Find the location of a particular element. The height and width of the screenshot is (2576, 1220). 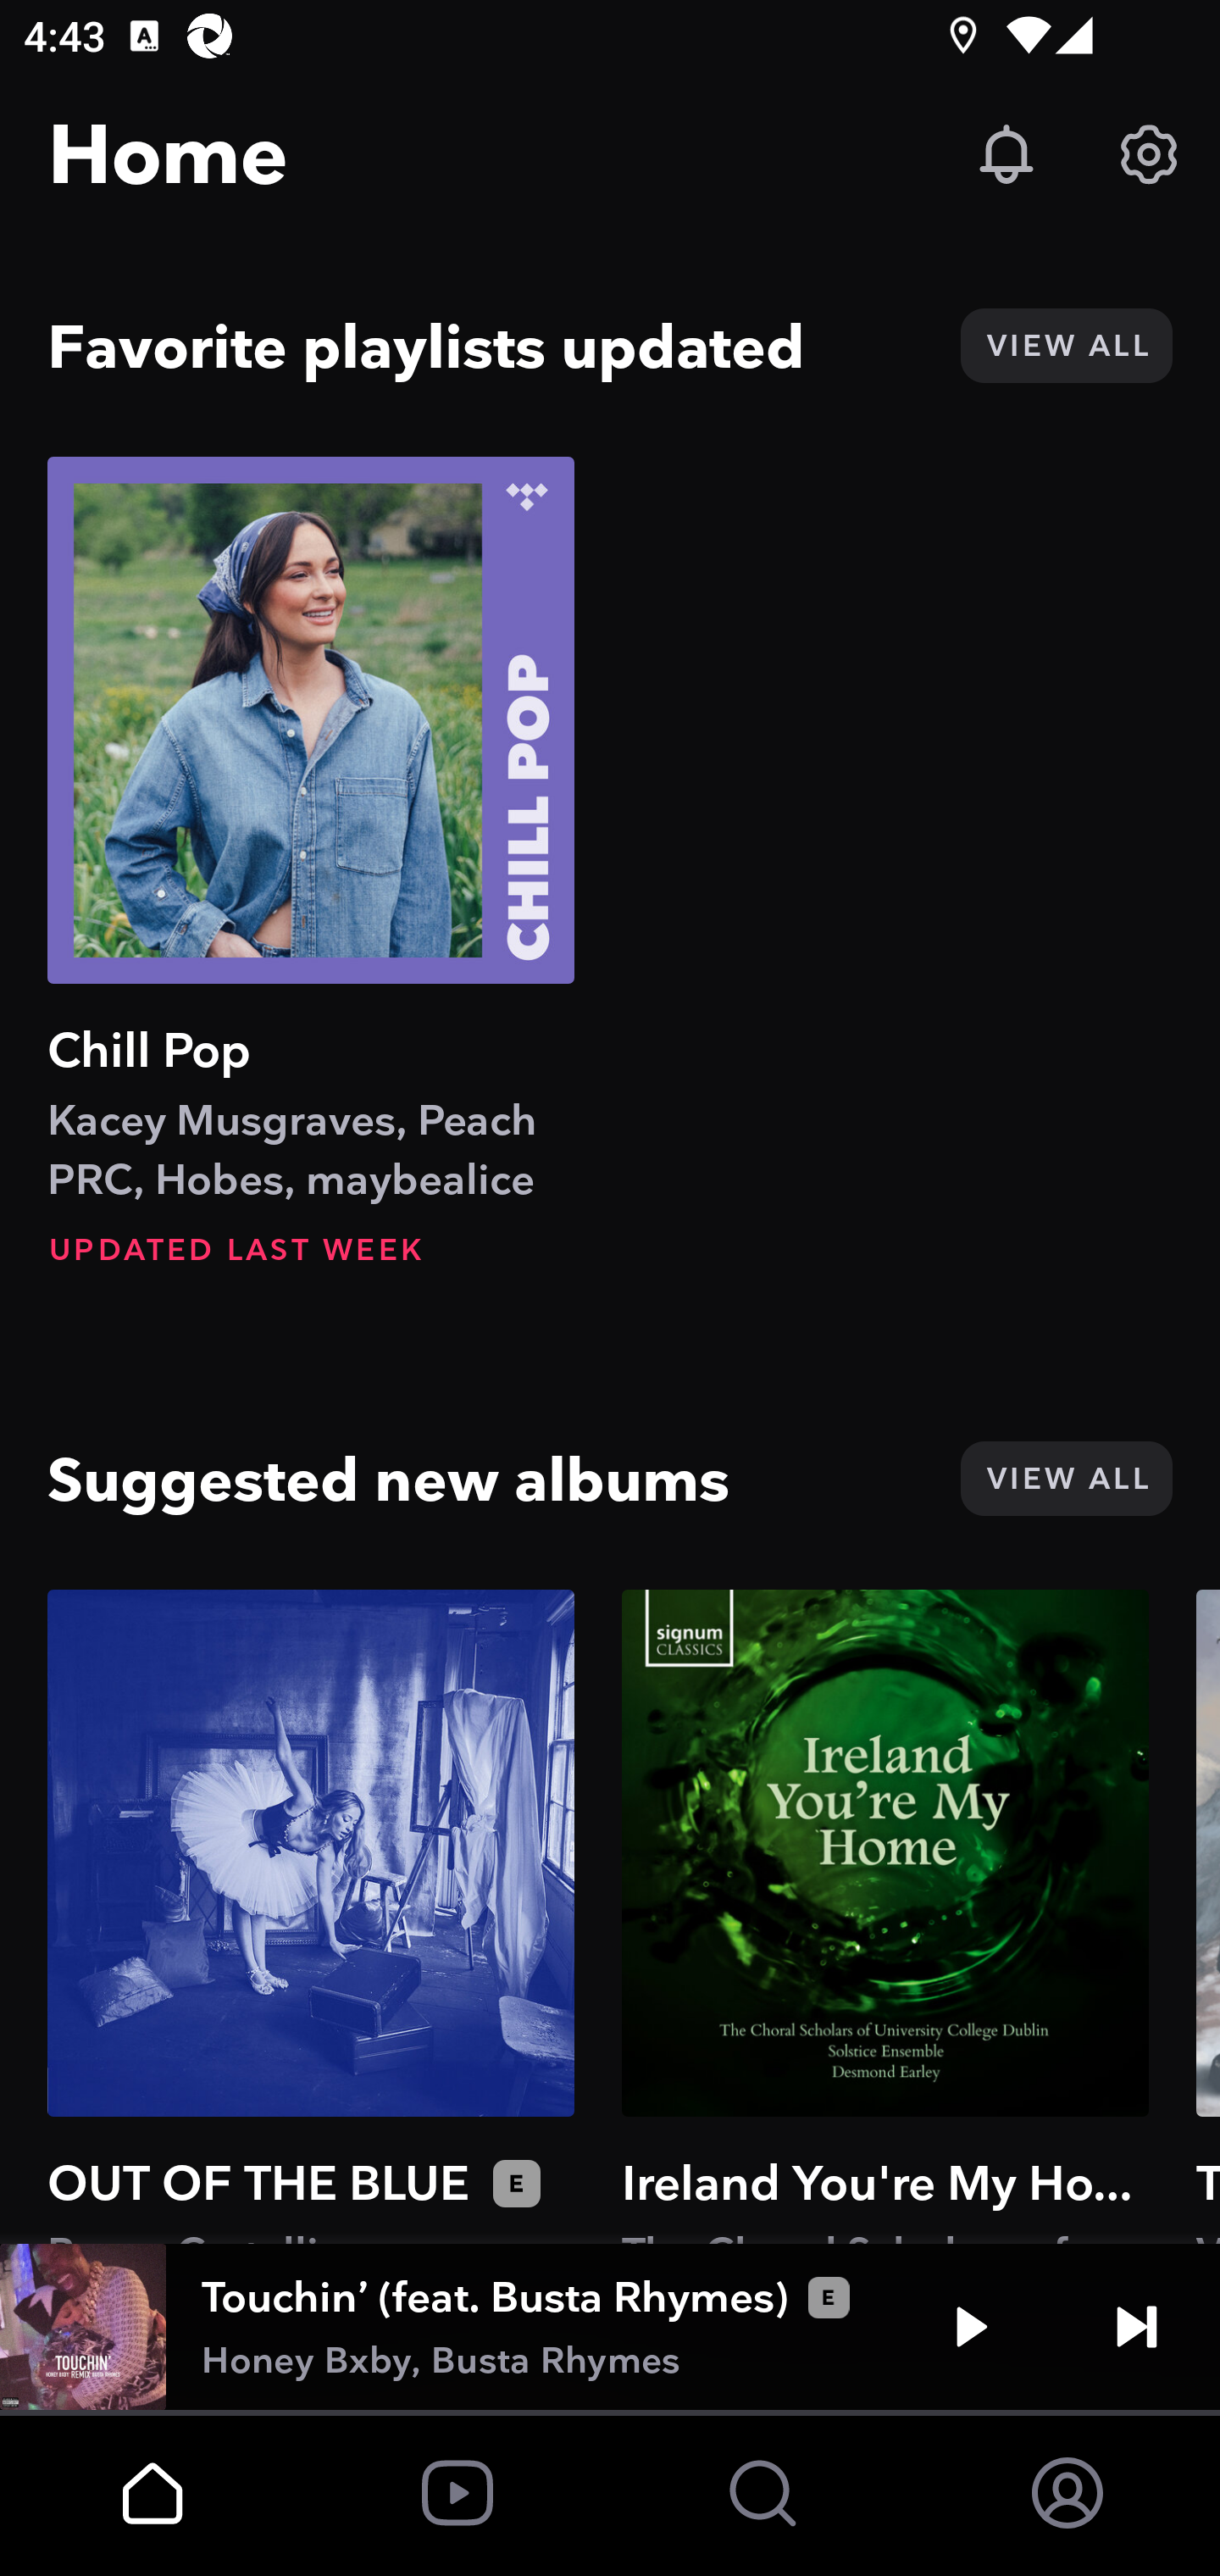

Updates is located at coordinates (1006, 154).